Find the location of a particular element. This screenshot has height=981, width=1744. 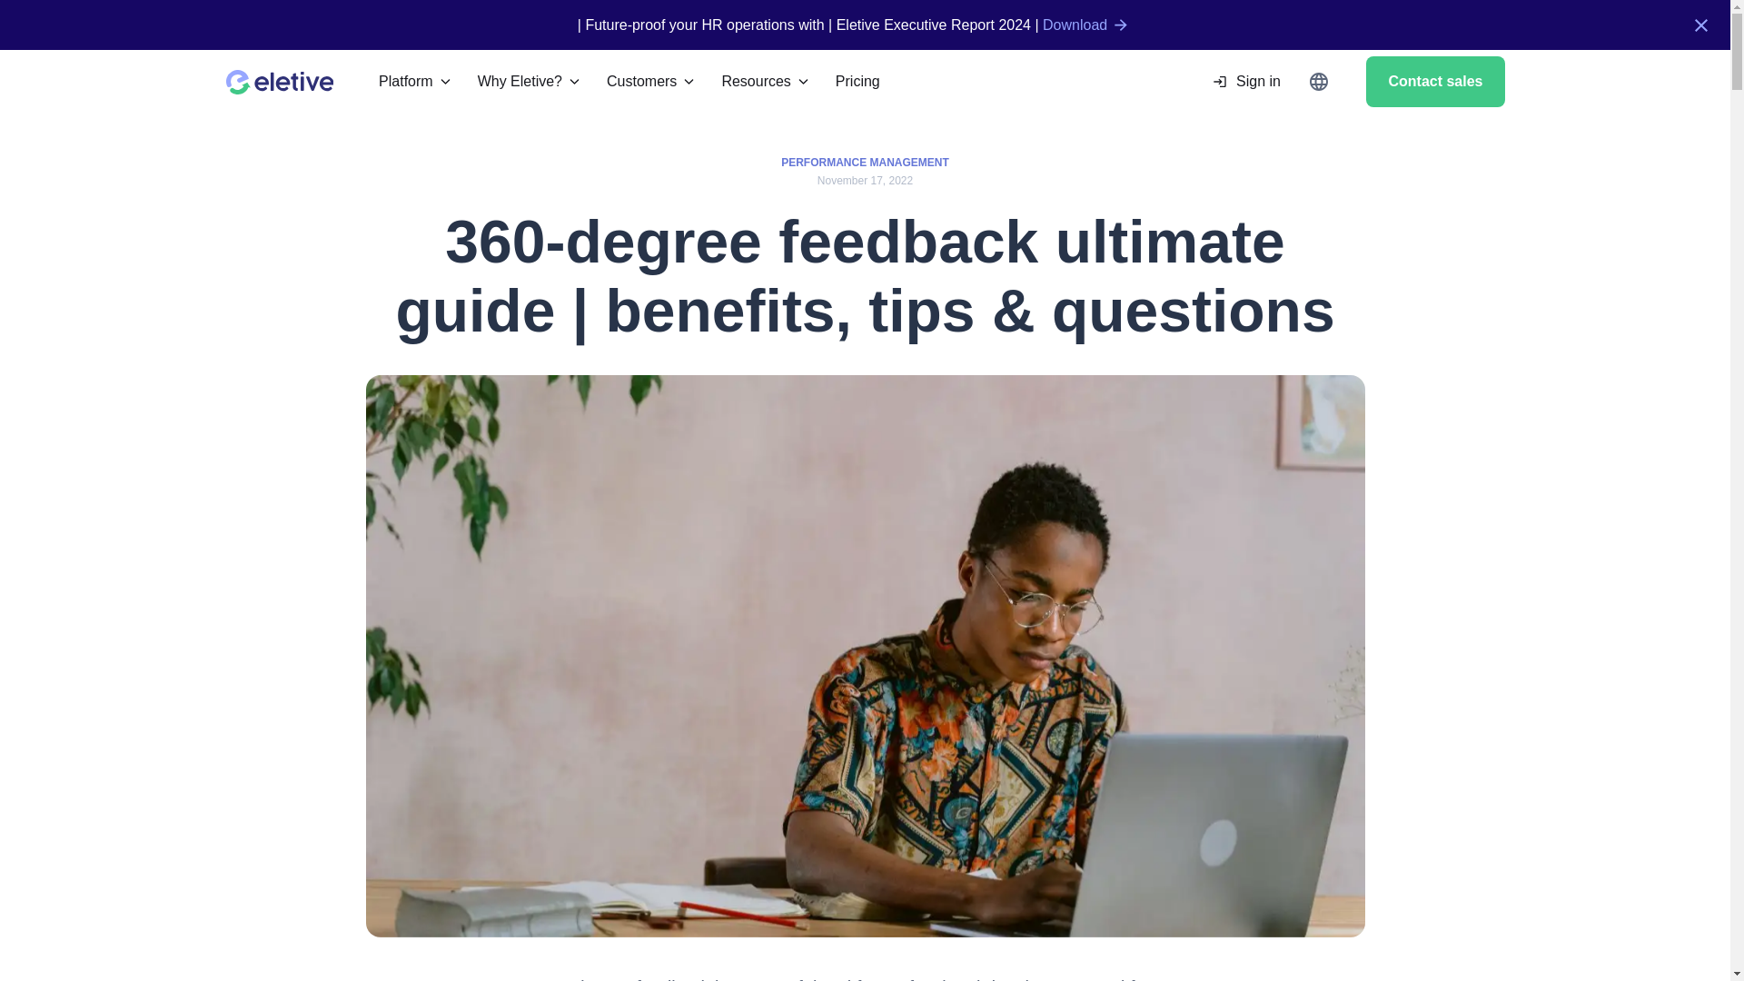

Sign in is located at coordinates (1243, 81).